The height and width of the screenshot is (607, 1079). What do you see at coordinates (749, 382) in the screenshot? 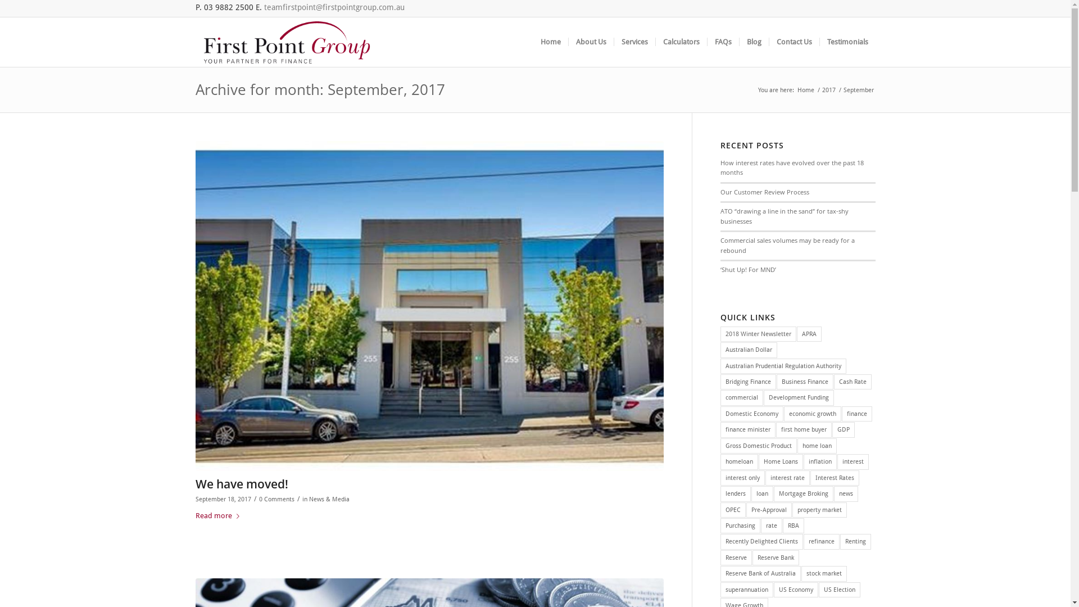
I see `Bridging Finance` at bounding box center [749, 382].